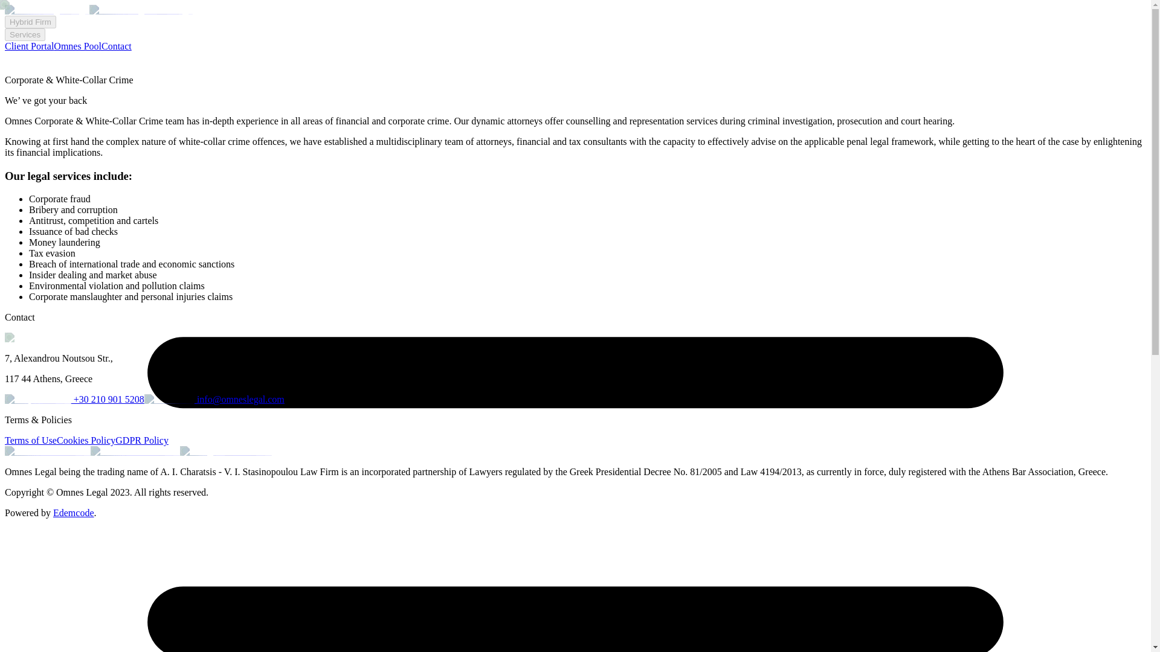 The height and width of the screenshot is (652, 1160). Describe the element at coordinates (74, 513) in the screenshot. I see `Edemcode` at that location.